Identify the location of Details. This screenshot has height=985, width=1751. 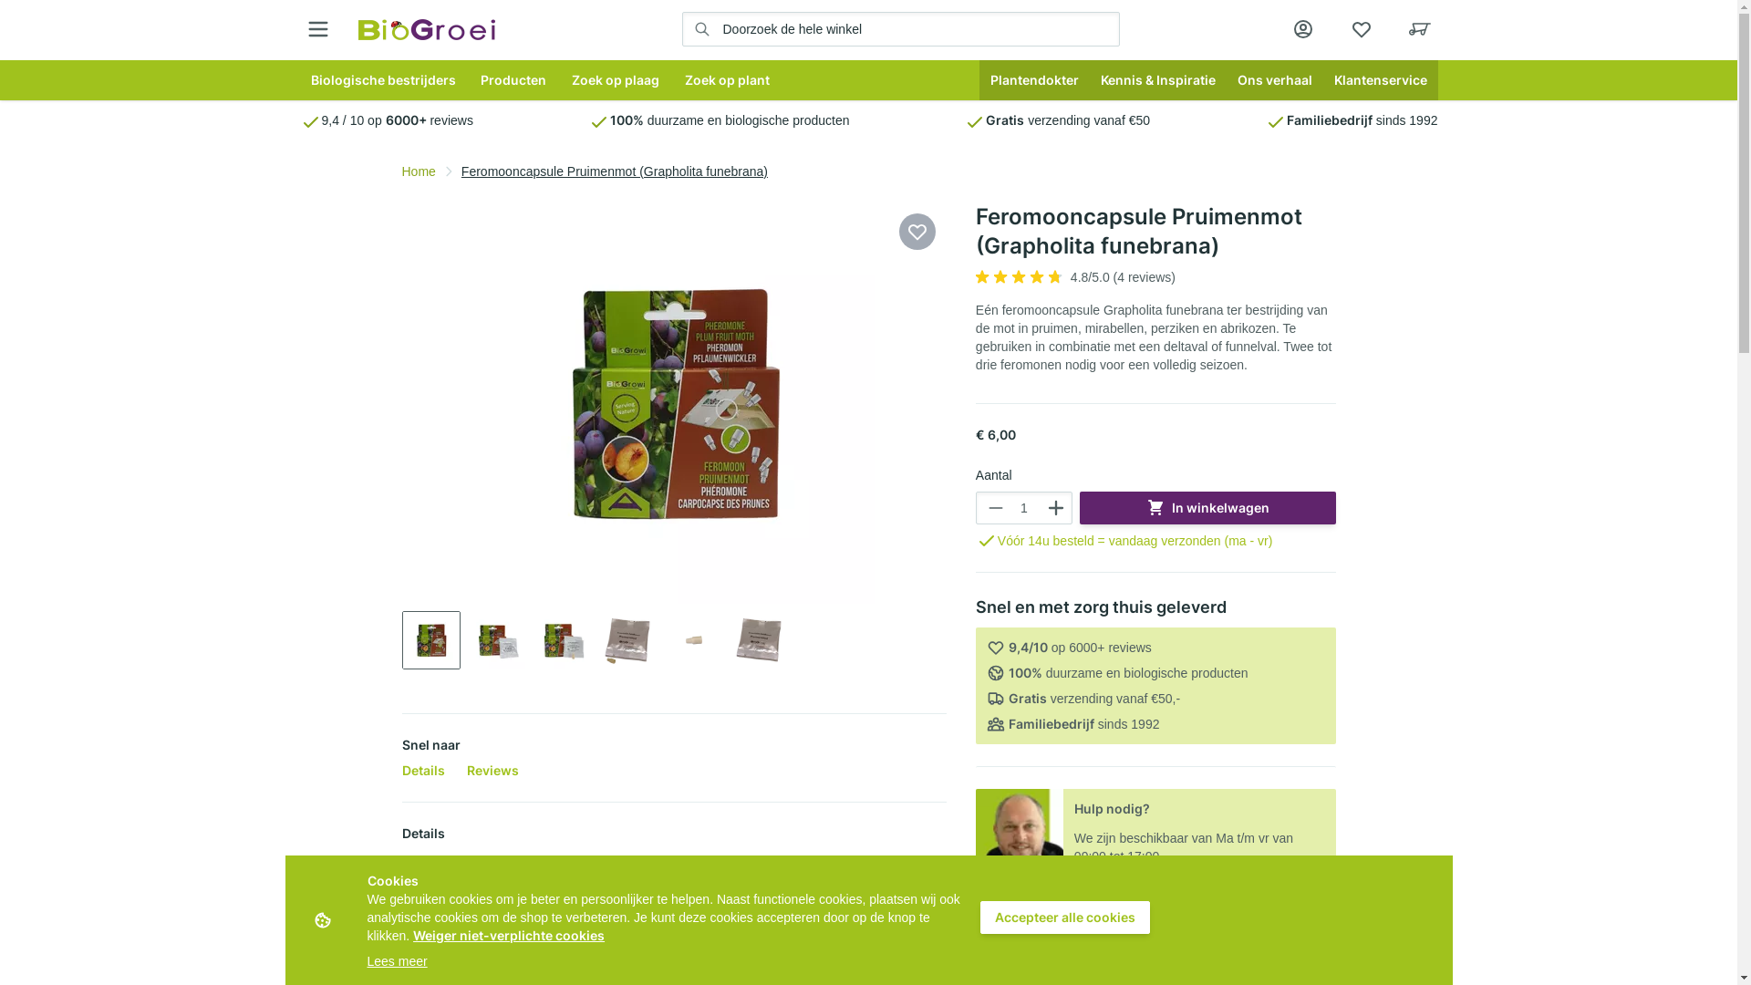
(423, 770).